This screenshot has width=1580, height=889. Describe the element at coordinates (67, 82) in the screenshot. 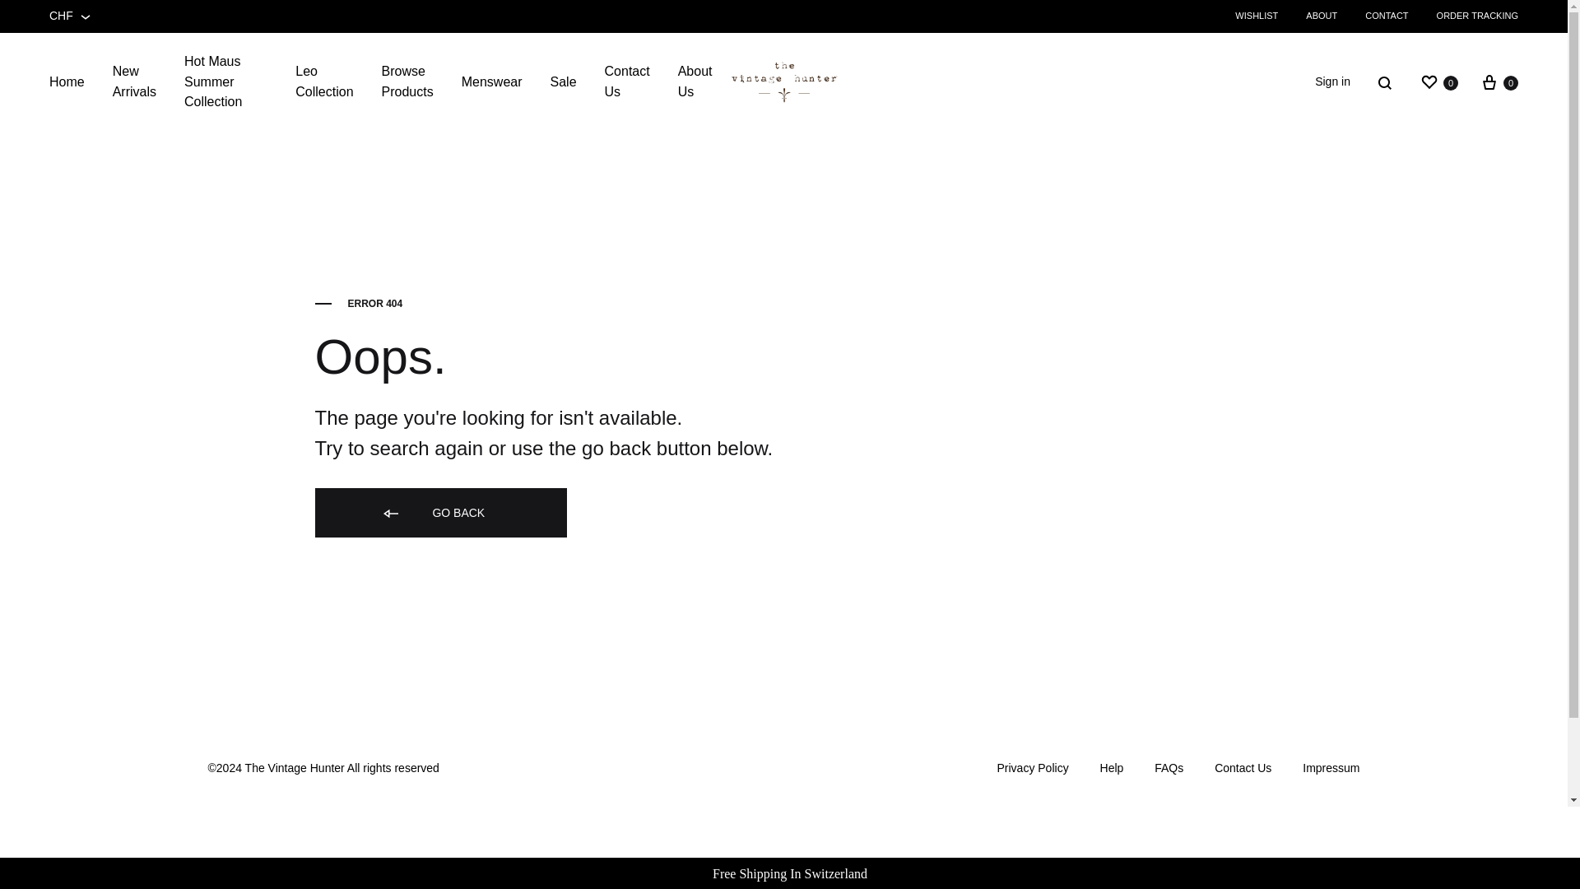

I see `Home` at that location.